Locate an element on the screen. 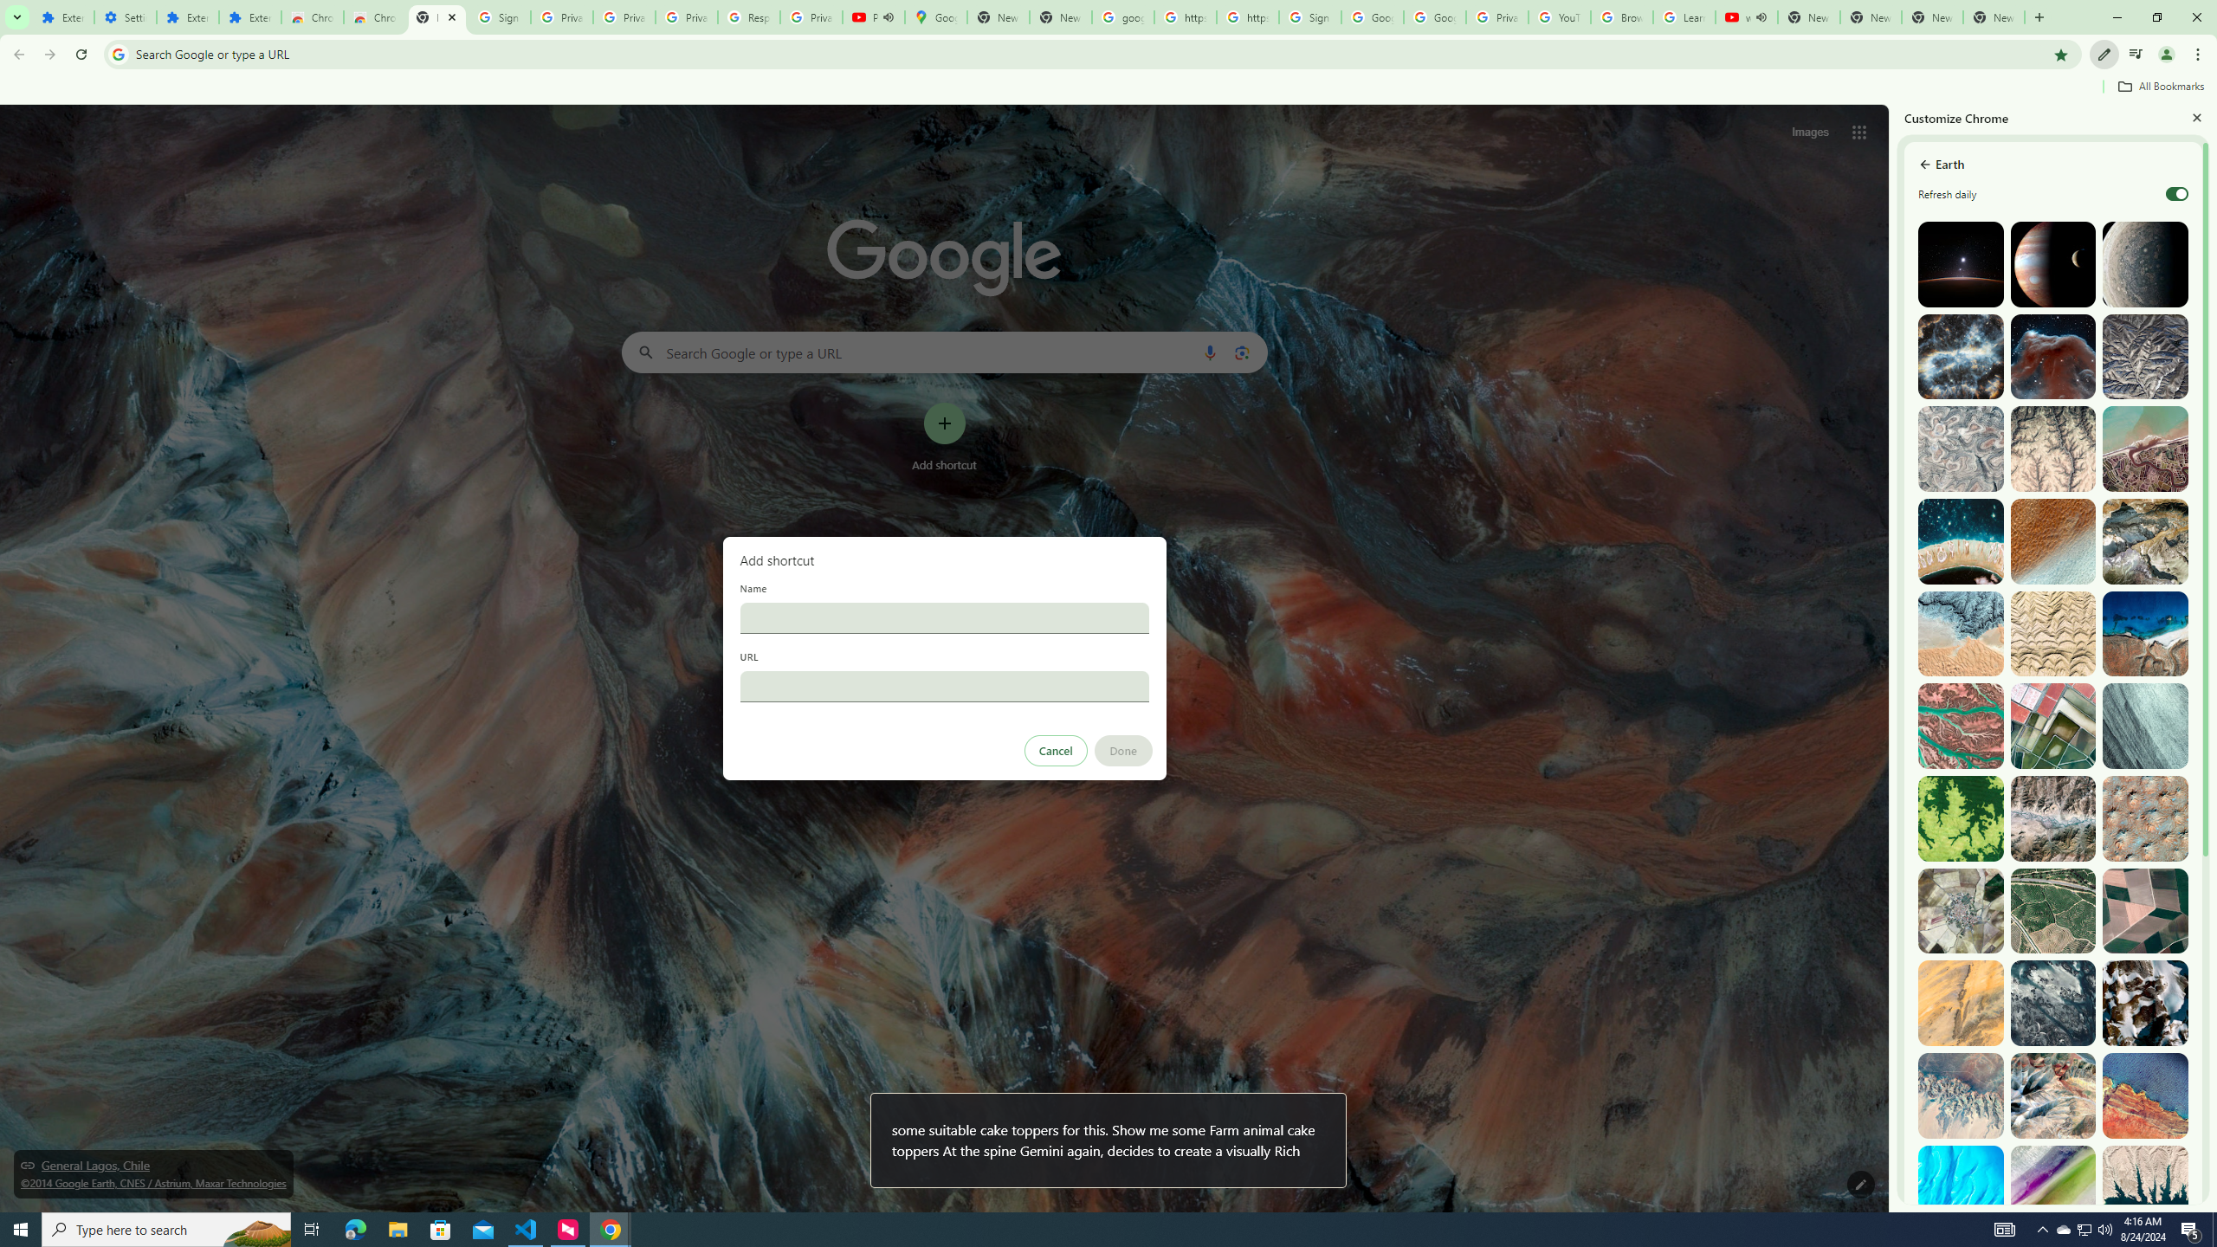  URL is located at coordinates (944, 686).